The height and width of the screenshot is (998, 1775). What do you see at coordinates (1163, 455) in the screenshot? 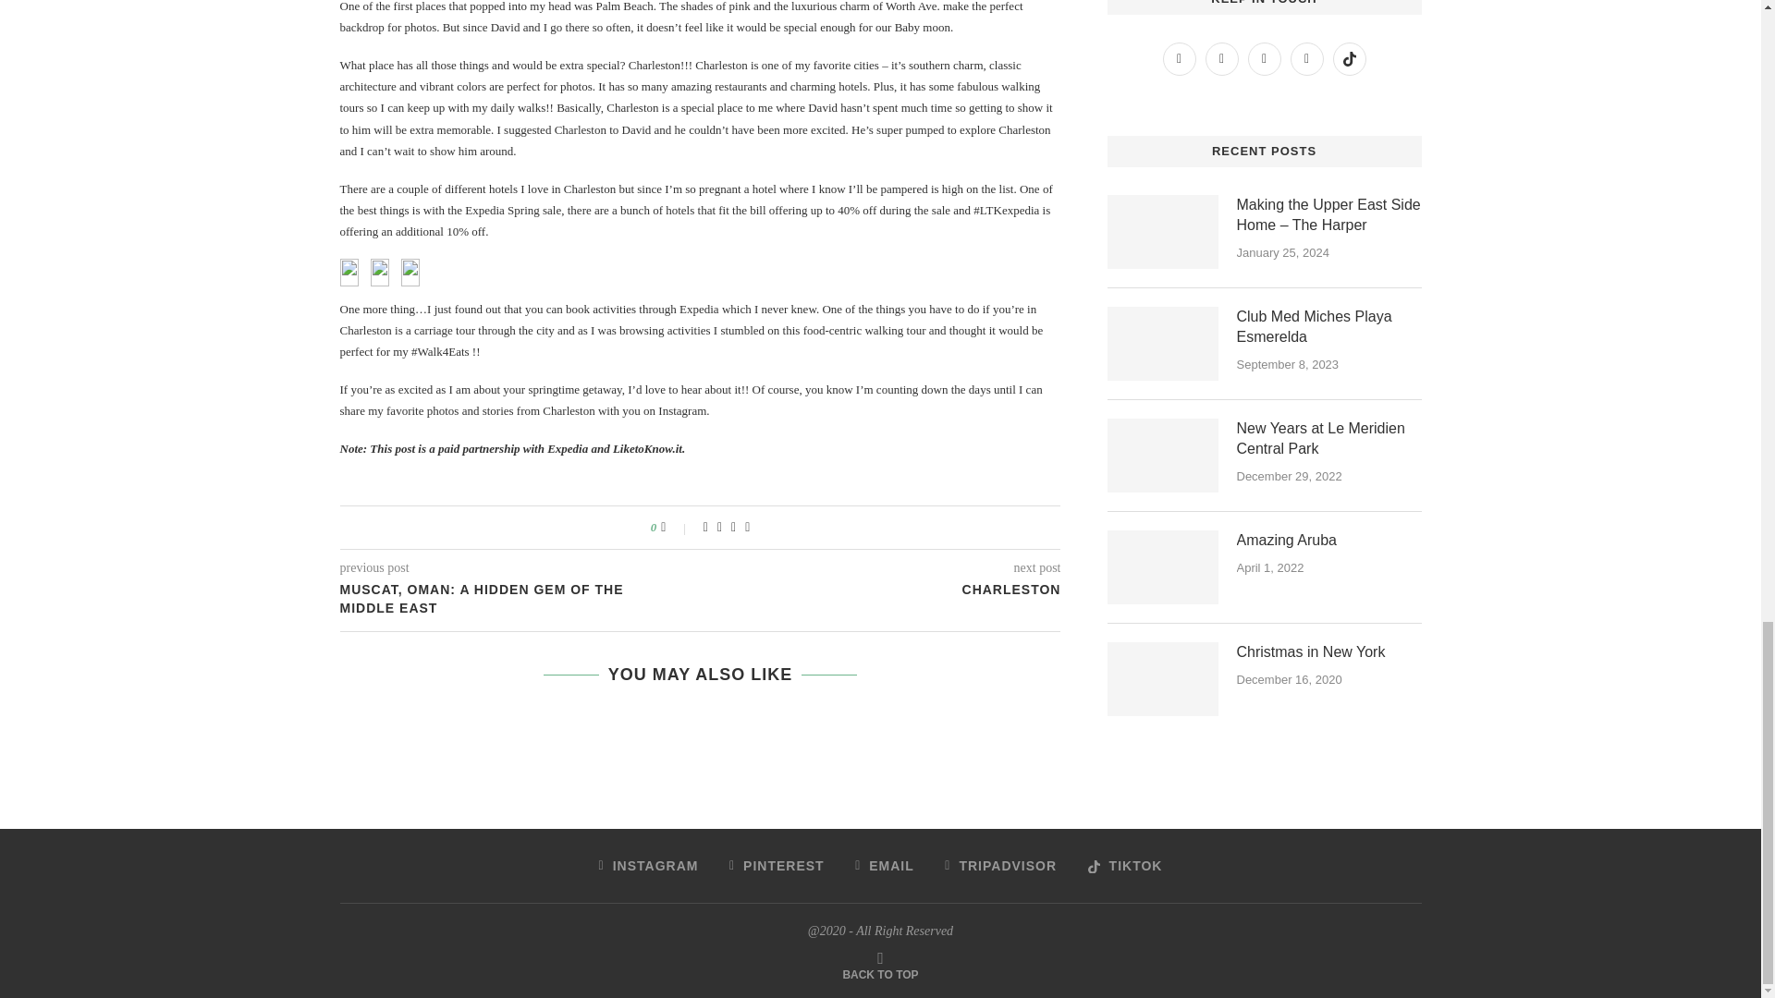
I see `New Years at Le Meridien Central Park` at bounding box center [1163, 455].